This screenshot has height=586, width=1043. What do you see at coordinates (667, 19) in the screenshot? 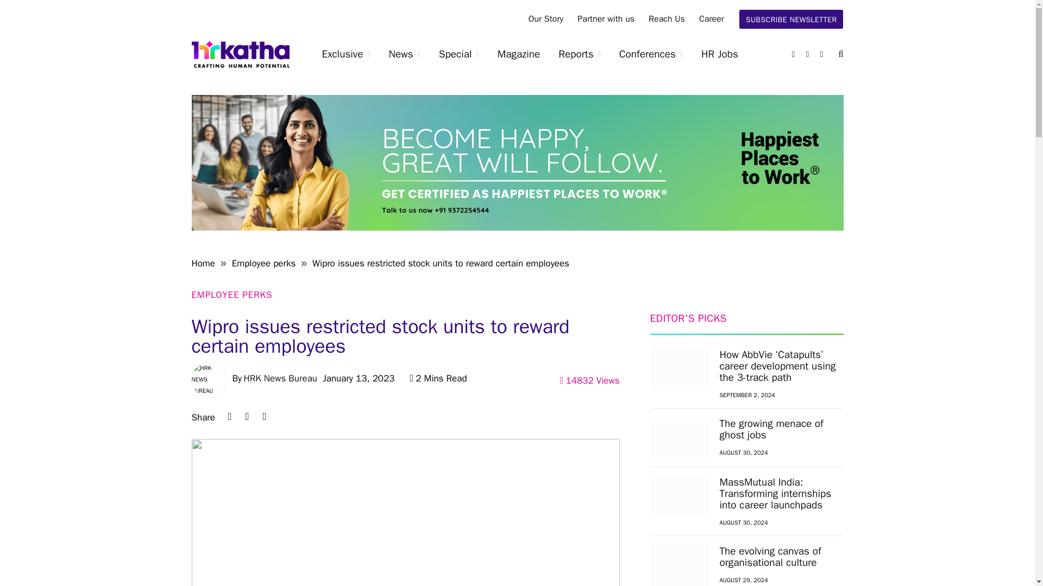
I see `Reach Us` at bounding box center [667, 19].